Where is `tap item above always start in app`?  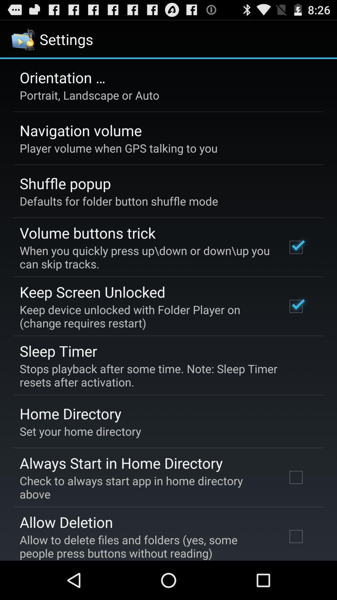
tap item above always start in app is located at coordinates (81, 431).